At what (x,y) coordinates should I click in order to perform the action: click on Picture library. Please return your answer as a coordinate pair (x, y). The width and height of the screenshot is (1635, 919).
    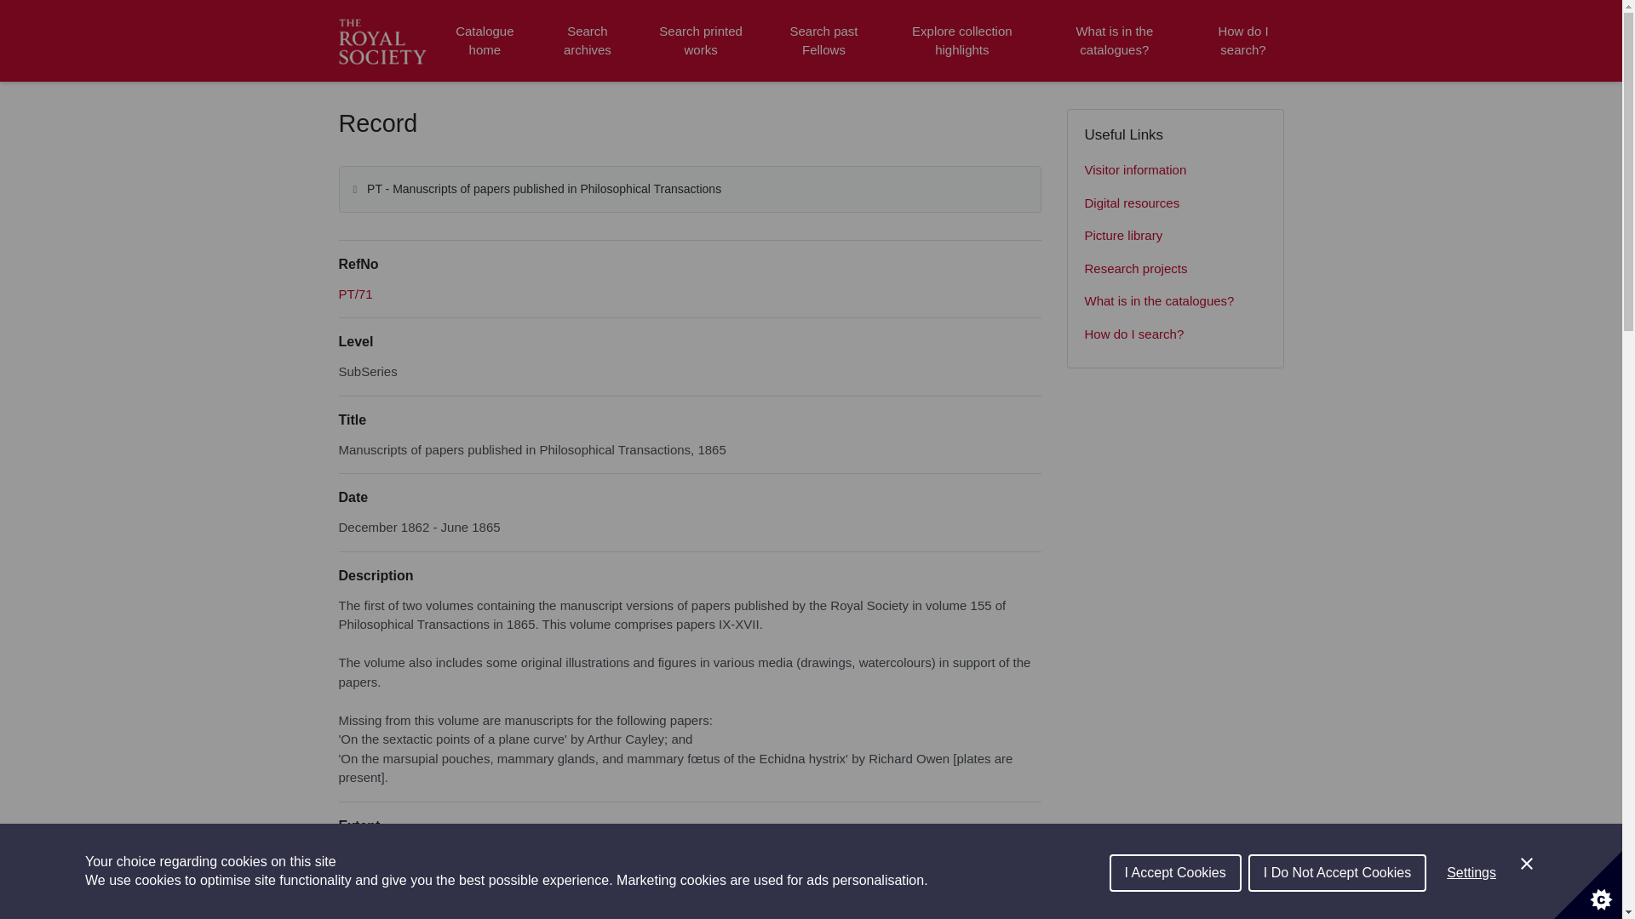
    Looking at the image, I should click on (1175, 237).